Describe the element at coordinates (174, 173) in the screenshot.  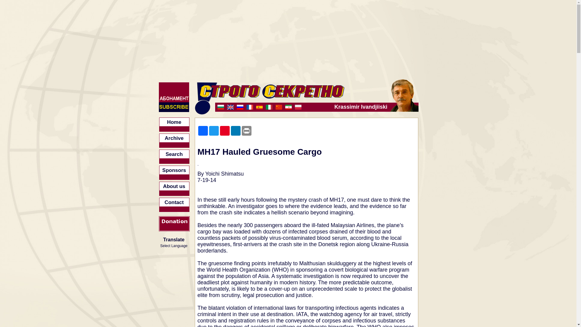
I see `Sponsors` at that location.